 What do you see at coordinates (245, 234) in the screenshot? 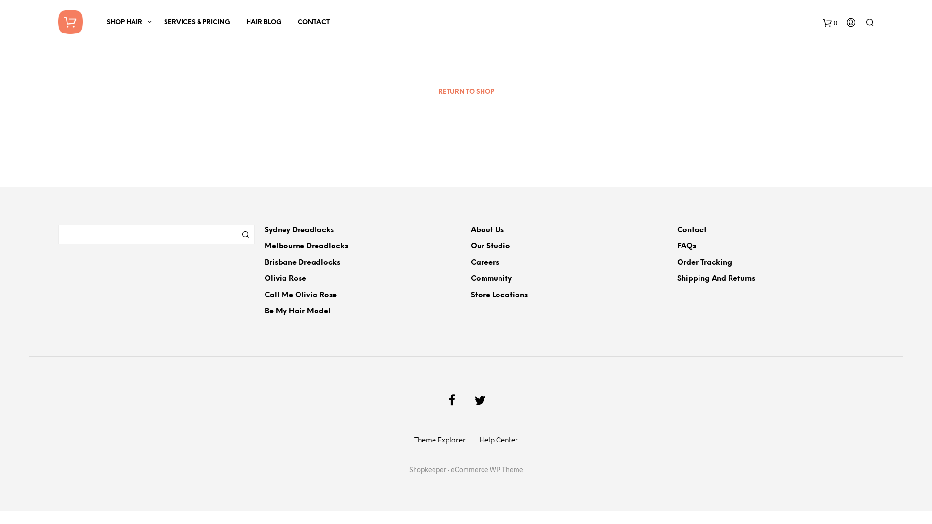
I see `SEARCH` at bounding box center [245, 234].